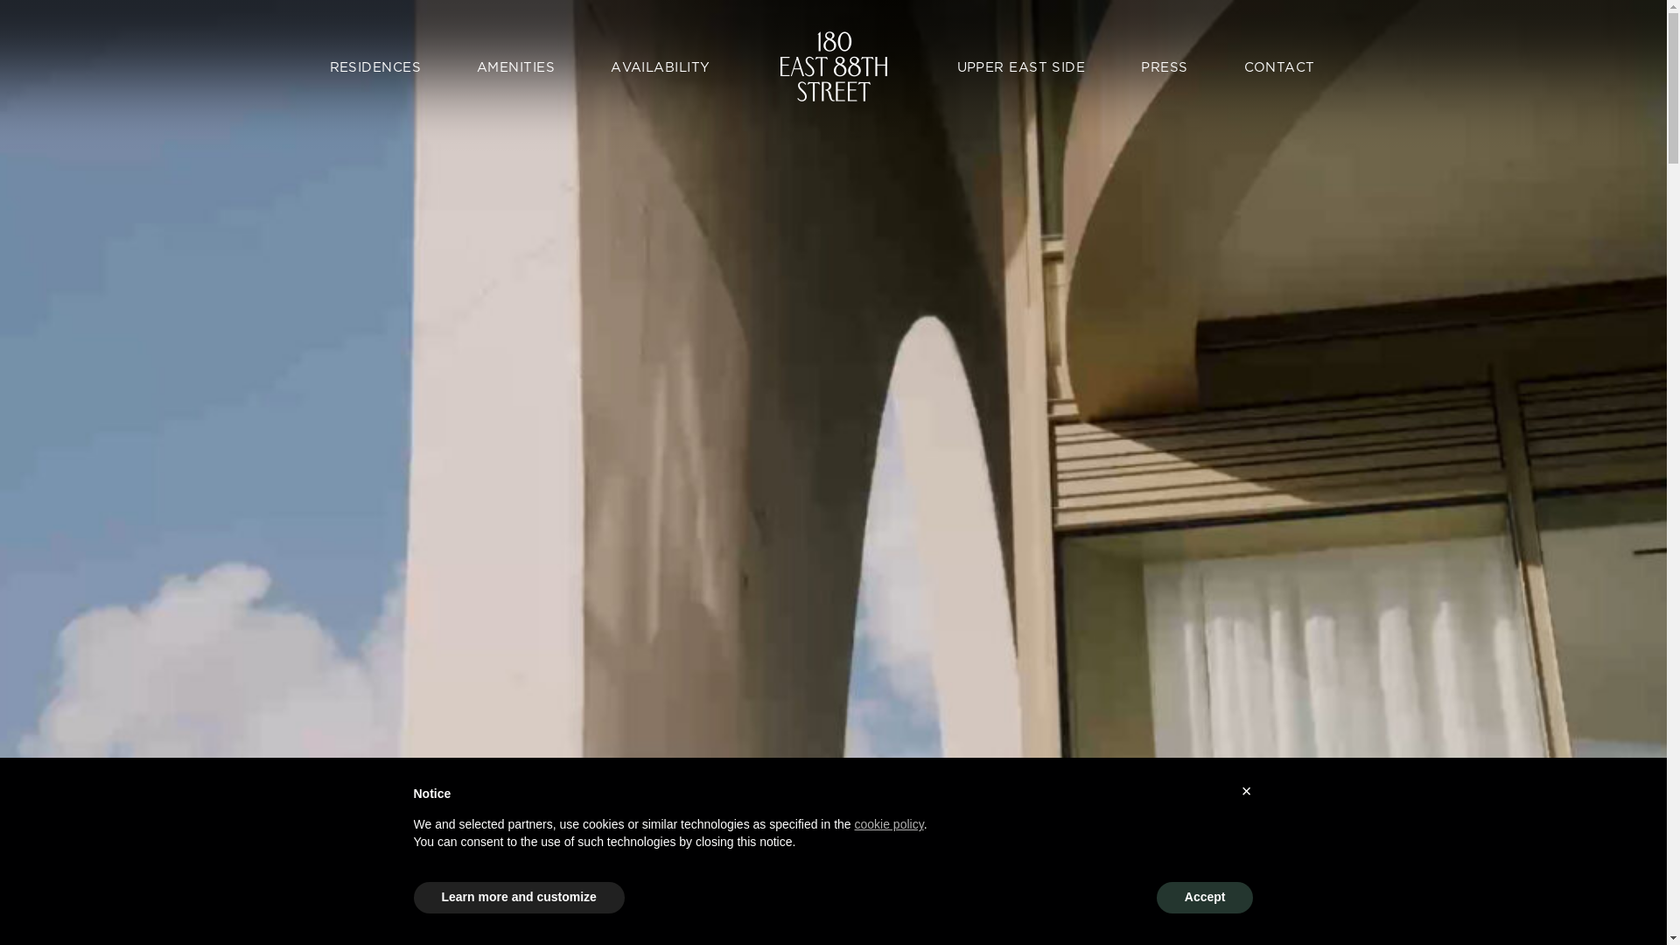 The height and width of the screenshot is (945, 1680). I want to click on PRESS, so click(1164, 66).